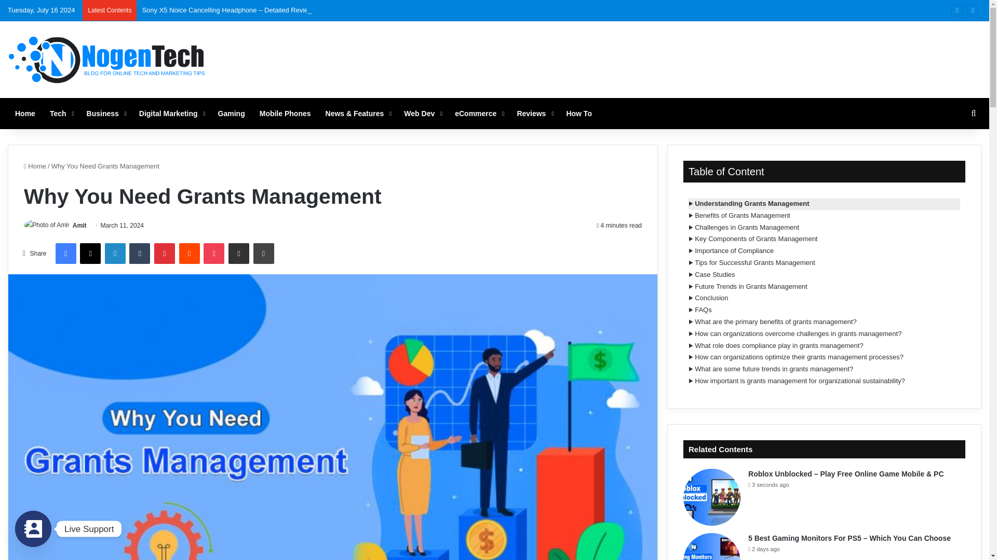 This screenshot has width=997, height=560. What do you see at coordinates (190, 253) in the screenshot?
I see `Reddit` at bounding box center [190, 253].